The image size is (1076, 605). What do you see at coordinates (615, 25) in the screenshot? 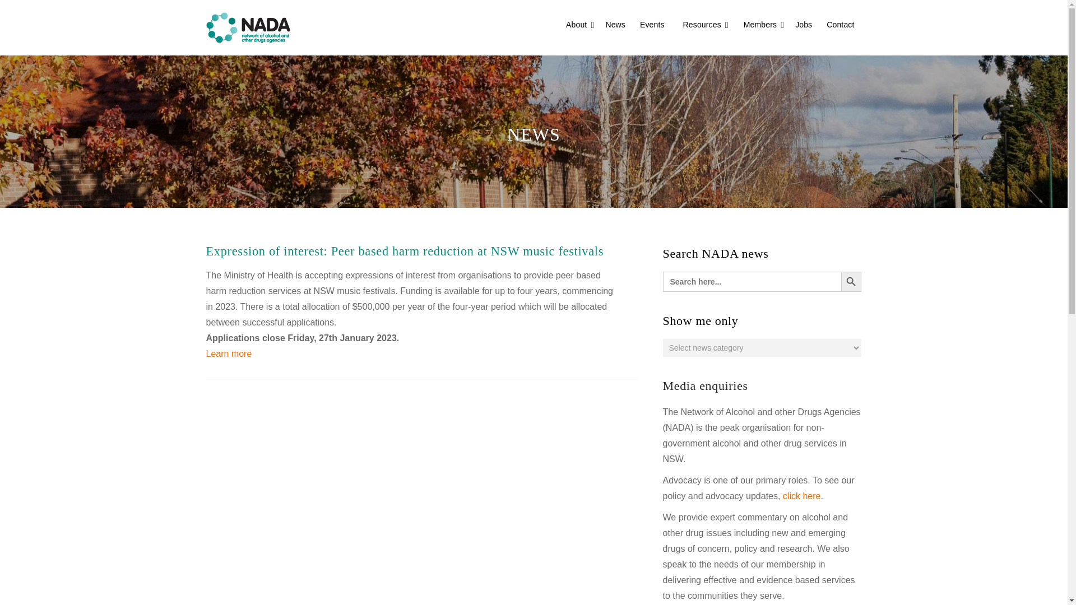
I see `News` at bounding box center [615, 25].